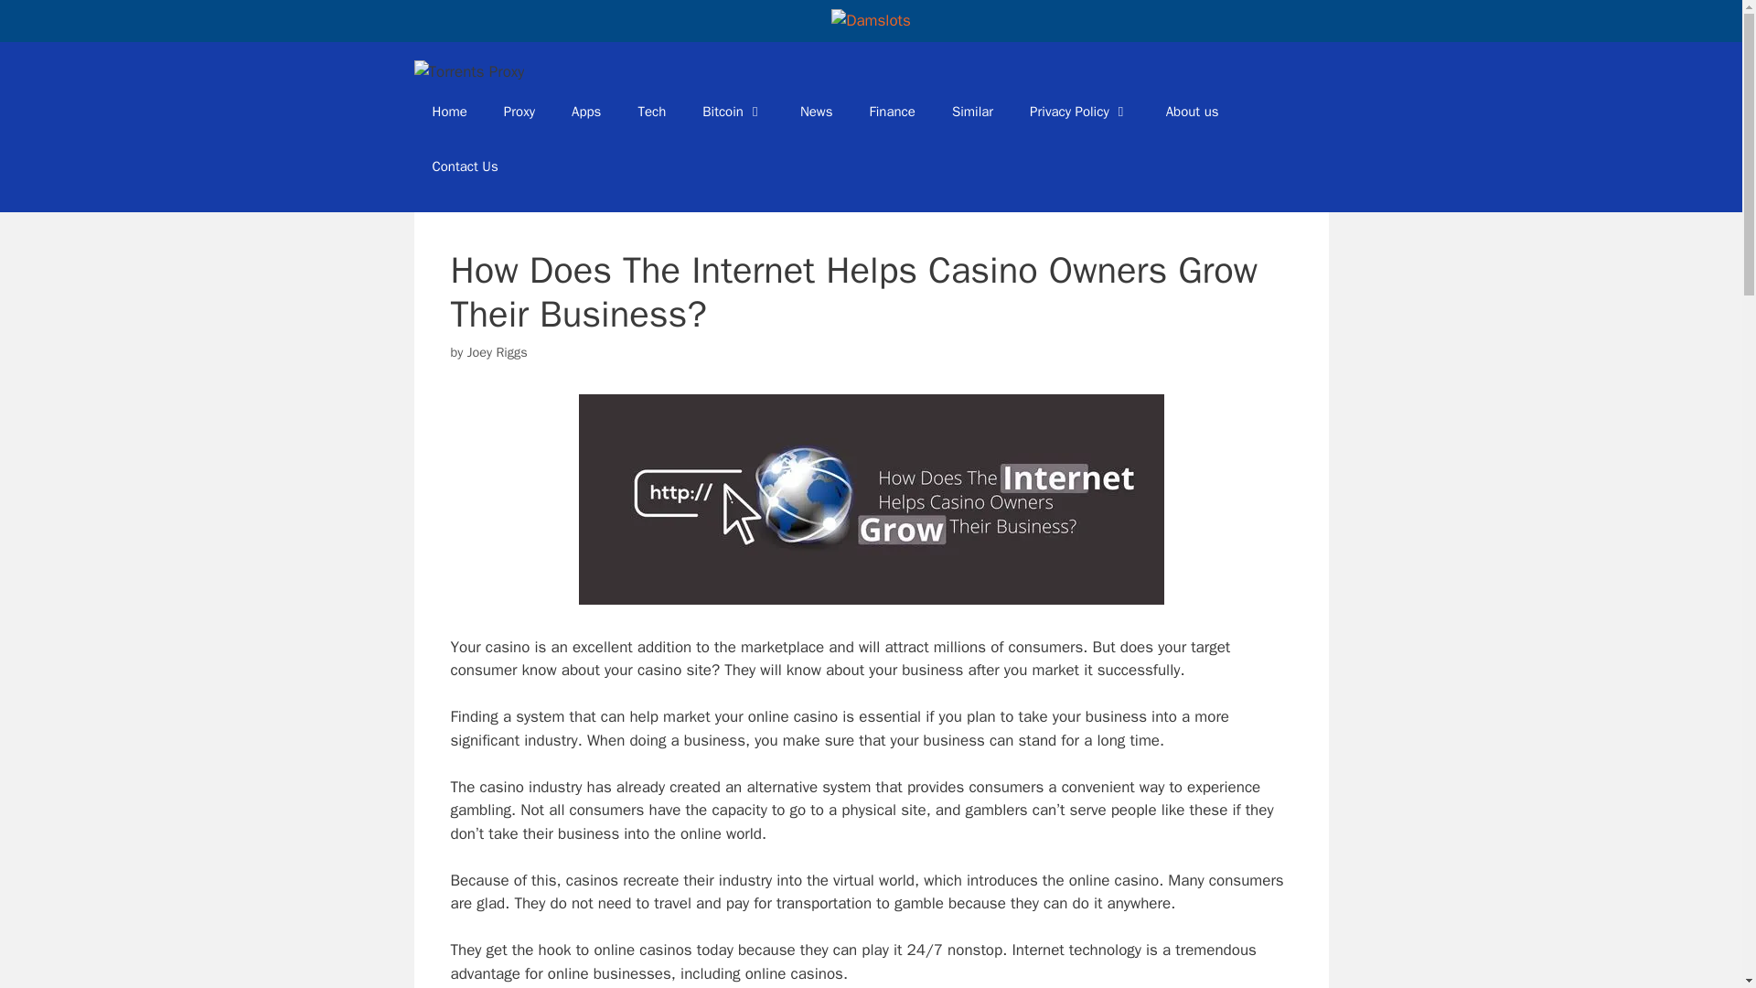  Describe the element at coordinates (733, 112) in the screenshot. I see `Bitcoin` at that location.